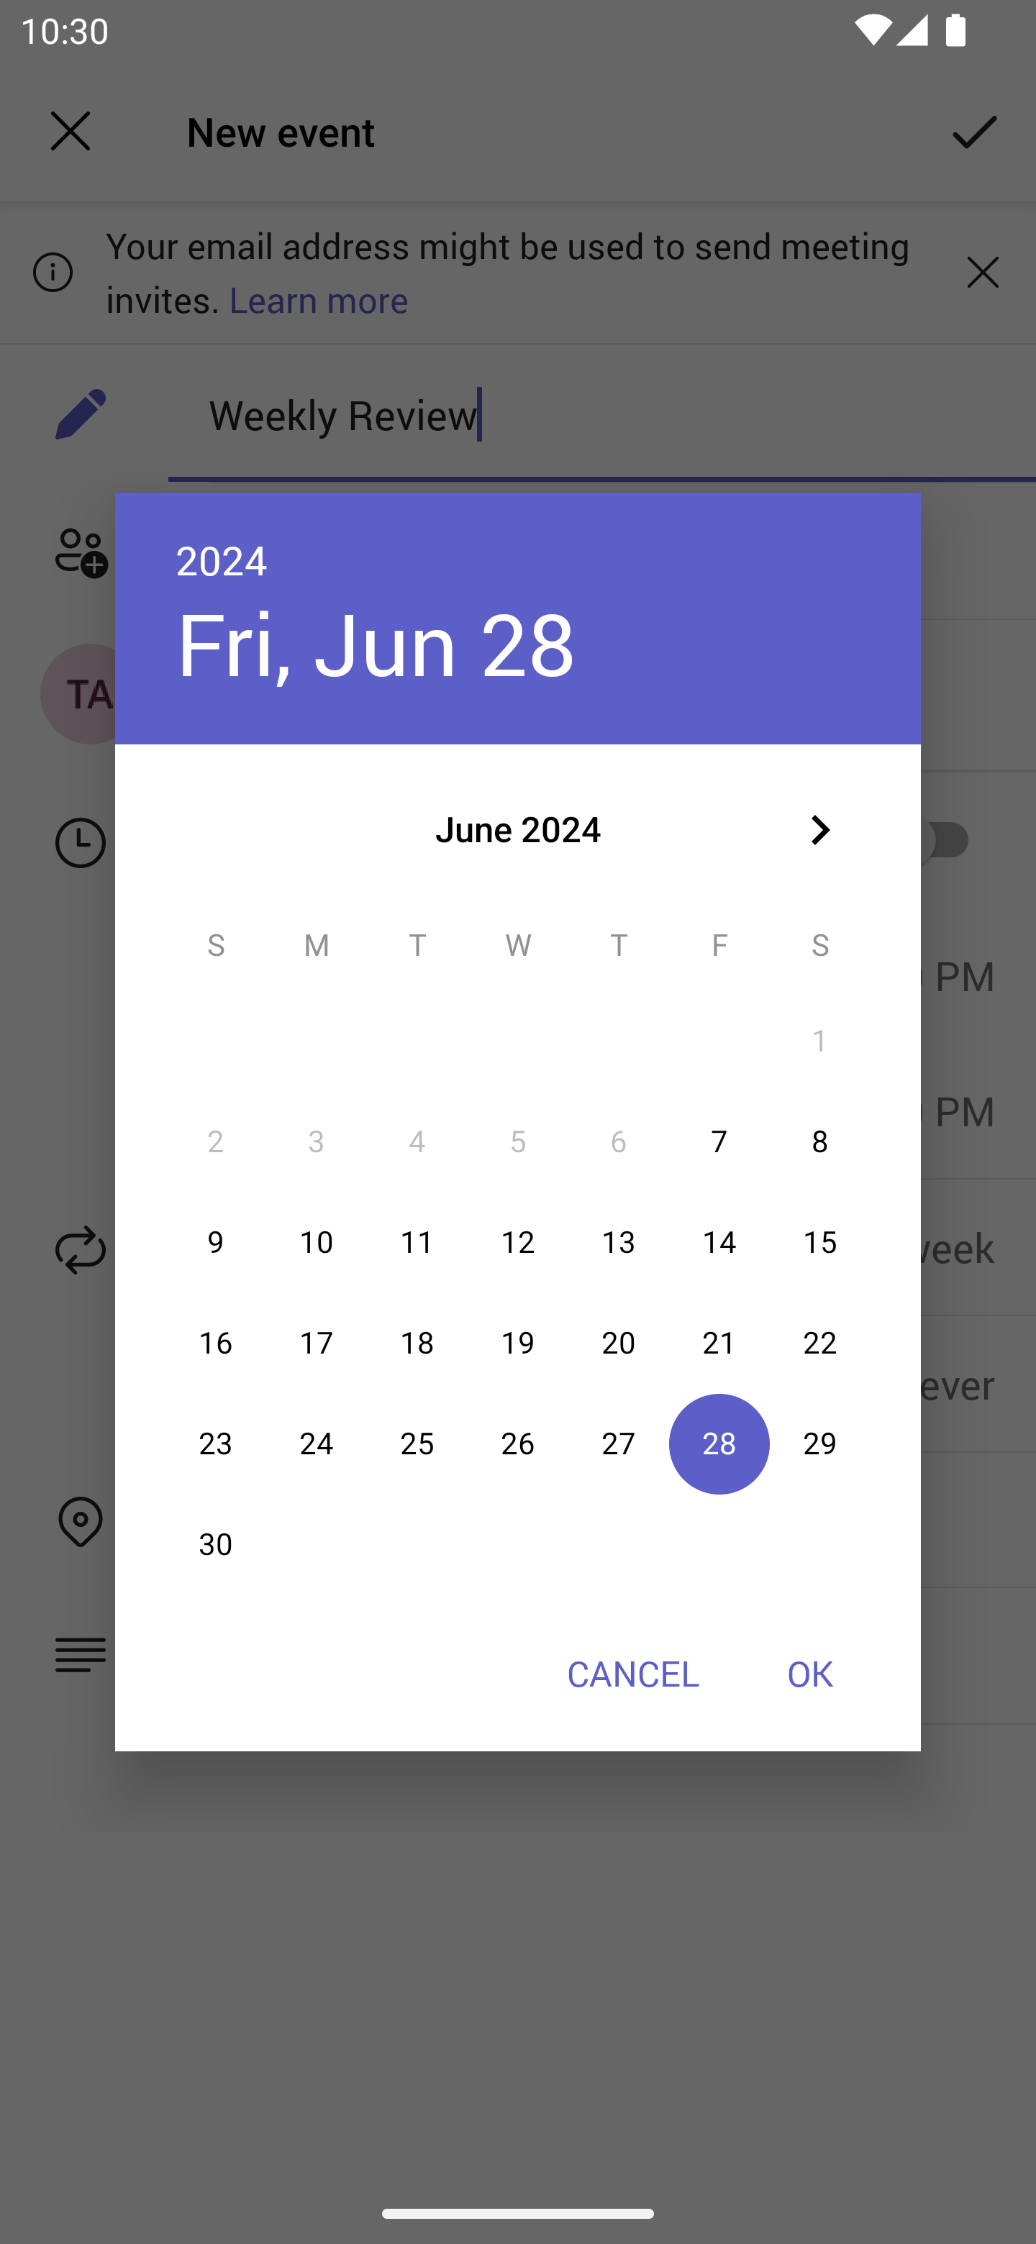  What do you see at coordinates (222, 560) in the screenshot?
I see `2024` at bounding box center [222, 560].